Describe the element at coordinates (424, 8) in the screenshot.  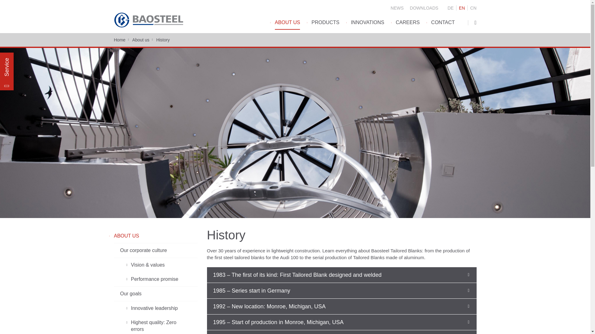
I see `DOWNLOADS` at that location.